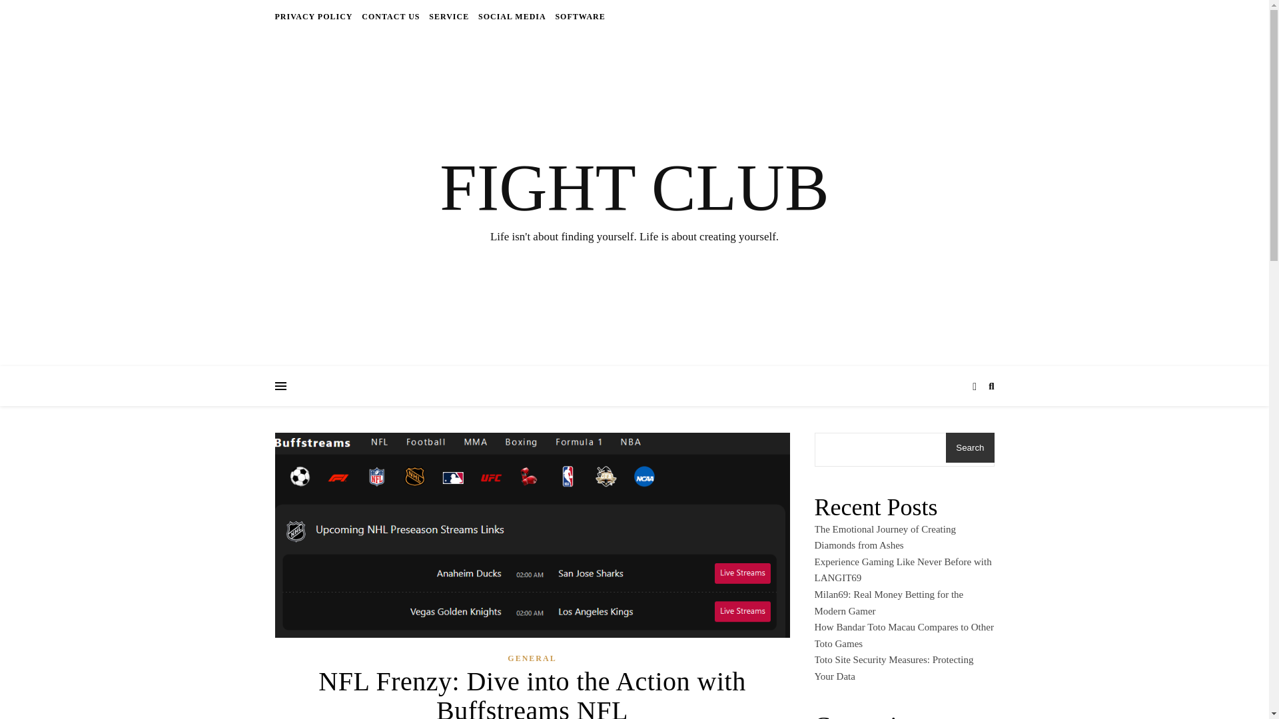  Describe the element at coordinates (512, 16) in the screenshot. I see `SOCIAL MEDIA` at that location.